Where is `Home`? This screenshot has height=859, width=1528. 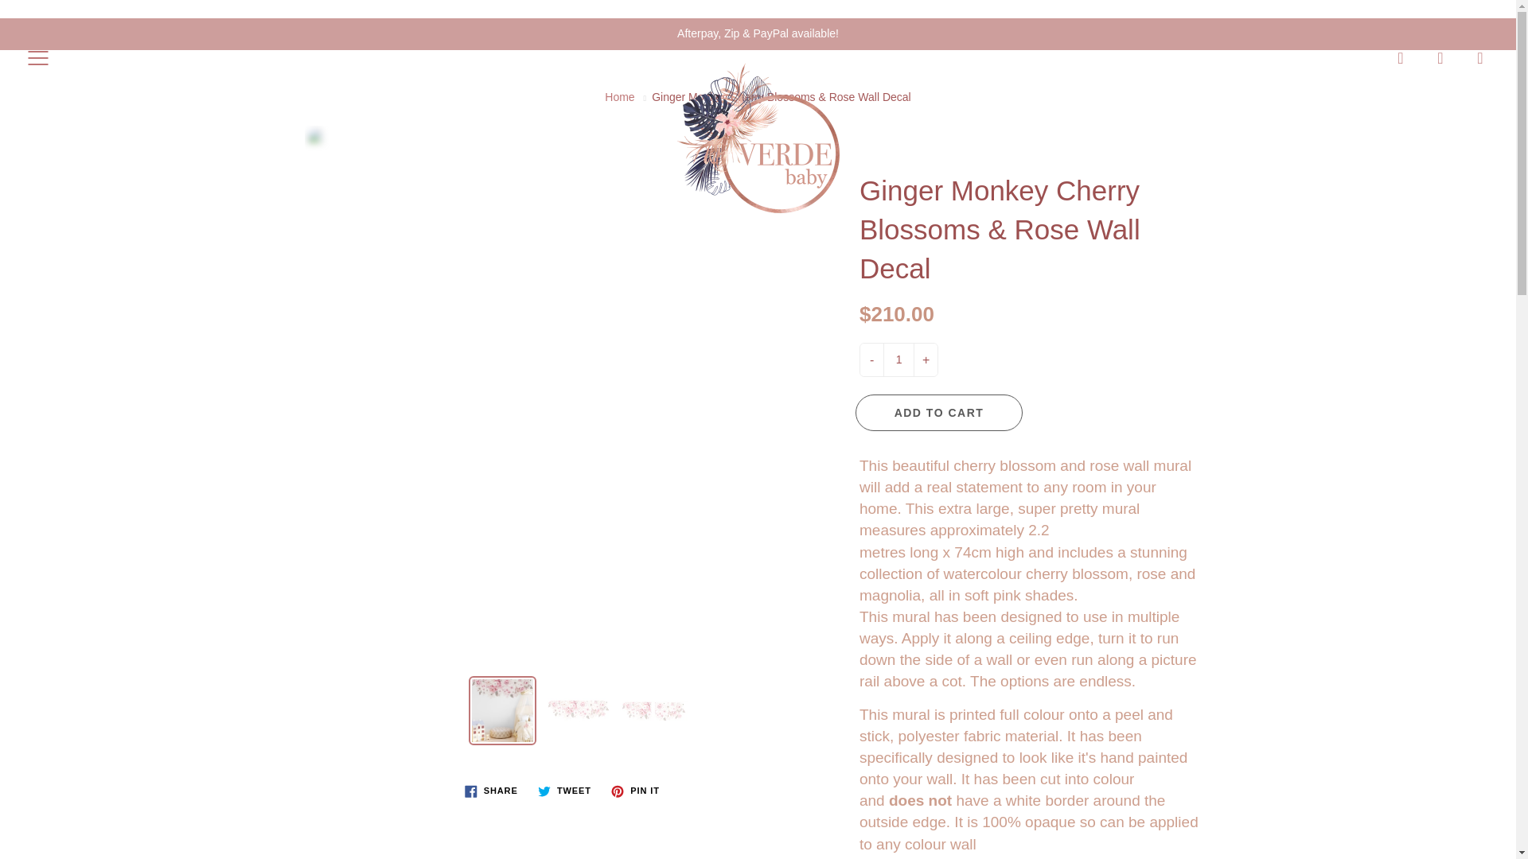 Home is located at coordinates (619, 97).